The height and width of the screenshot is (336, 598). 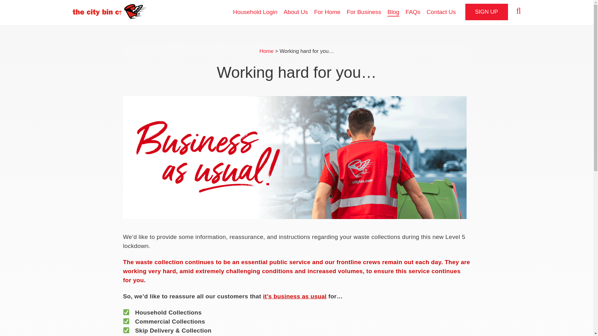 What do you see at coordinates (393, 12) in the screenshot?
I see `Blog` at bounding box center [393, 12].